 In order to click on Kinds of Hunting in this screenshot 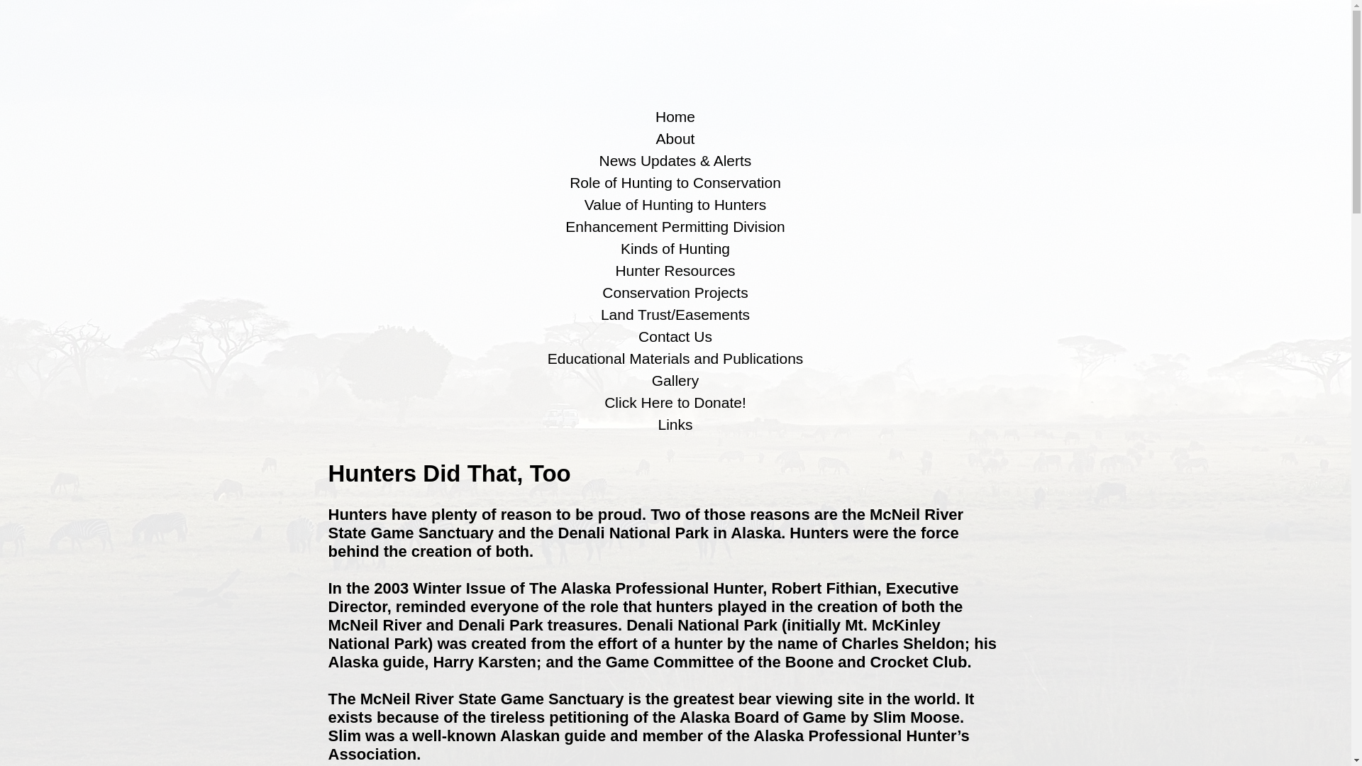, I will do `click(675, 248)`.